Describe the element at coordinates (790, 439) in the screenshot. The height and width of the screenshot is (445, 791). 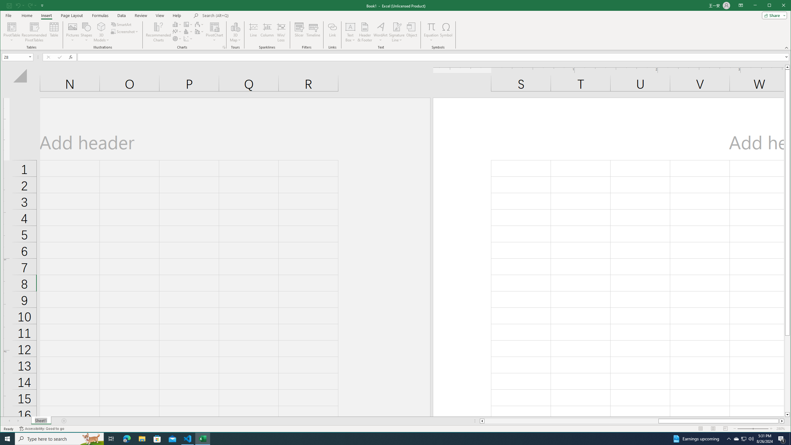
I see `Show desktop` at that location.